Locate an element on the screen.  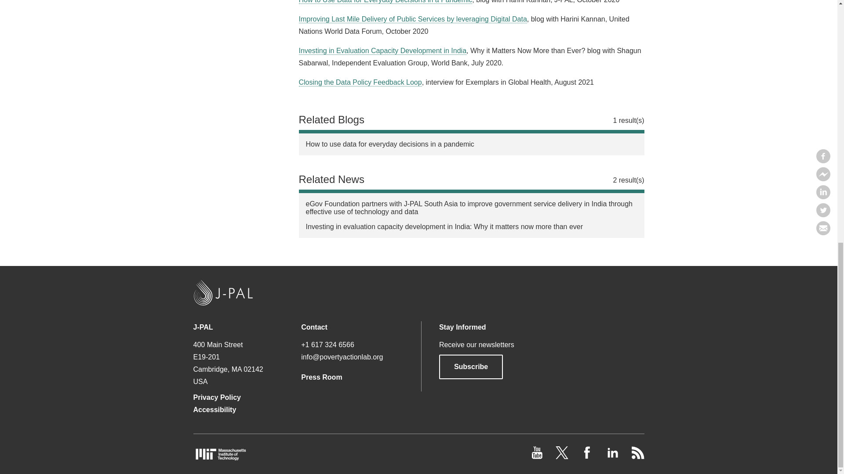
facebook is located at coordinates (588, 456).